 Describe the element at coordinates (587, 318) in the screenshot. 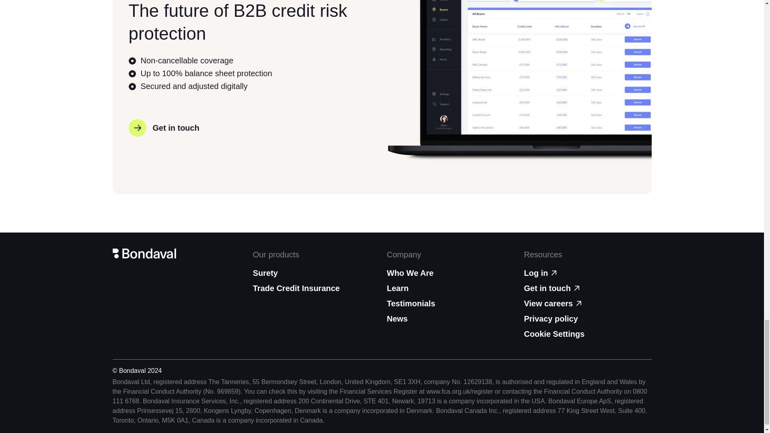

I see `Privacy policy` at that location.